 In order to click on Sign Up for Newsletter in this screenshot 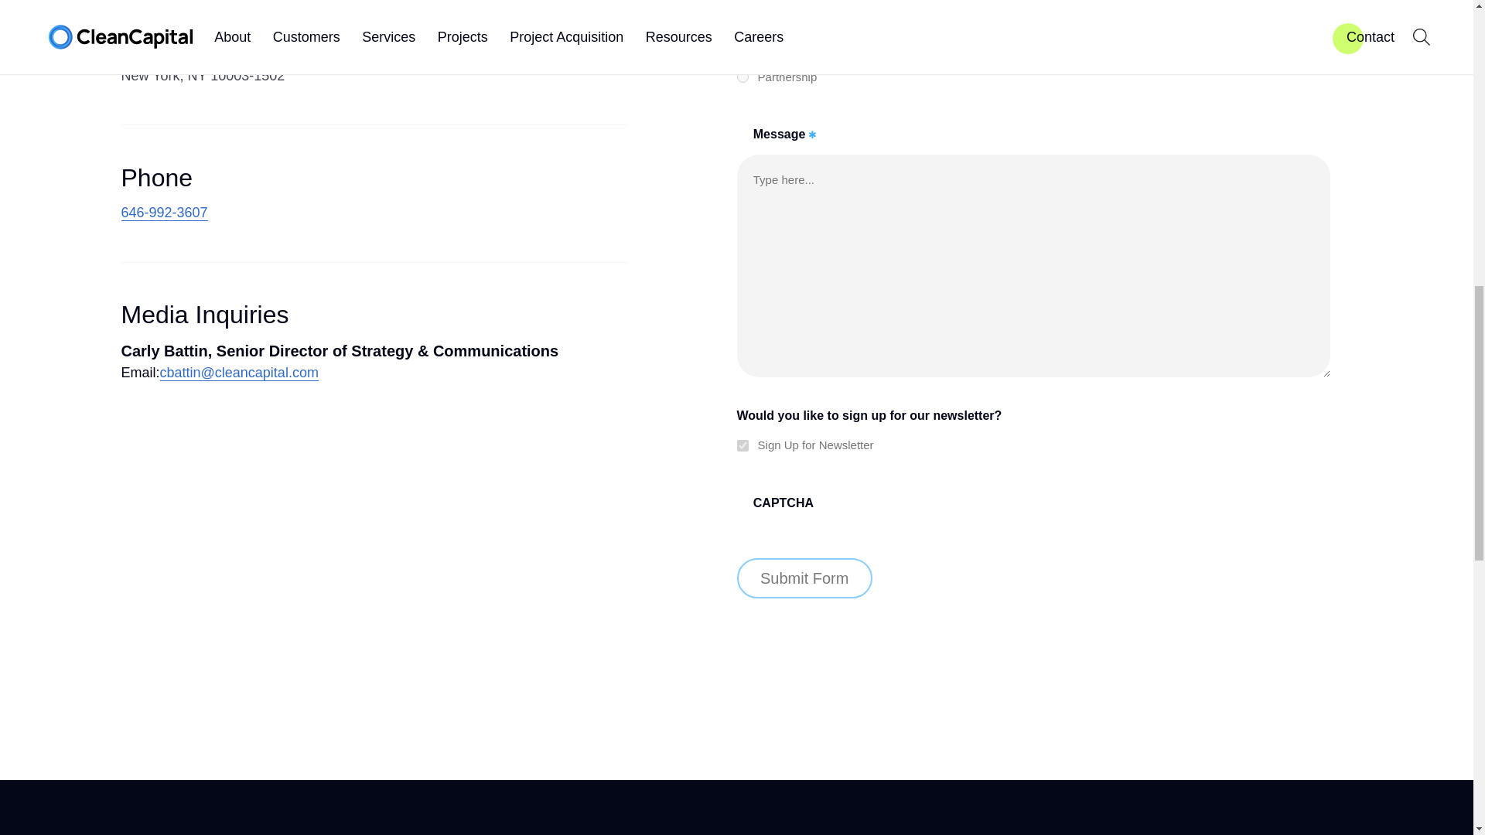, I will do `click(742, 445)`.